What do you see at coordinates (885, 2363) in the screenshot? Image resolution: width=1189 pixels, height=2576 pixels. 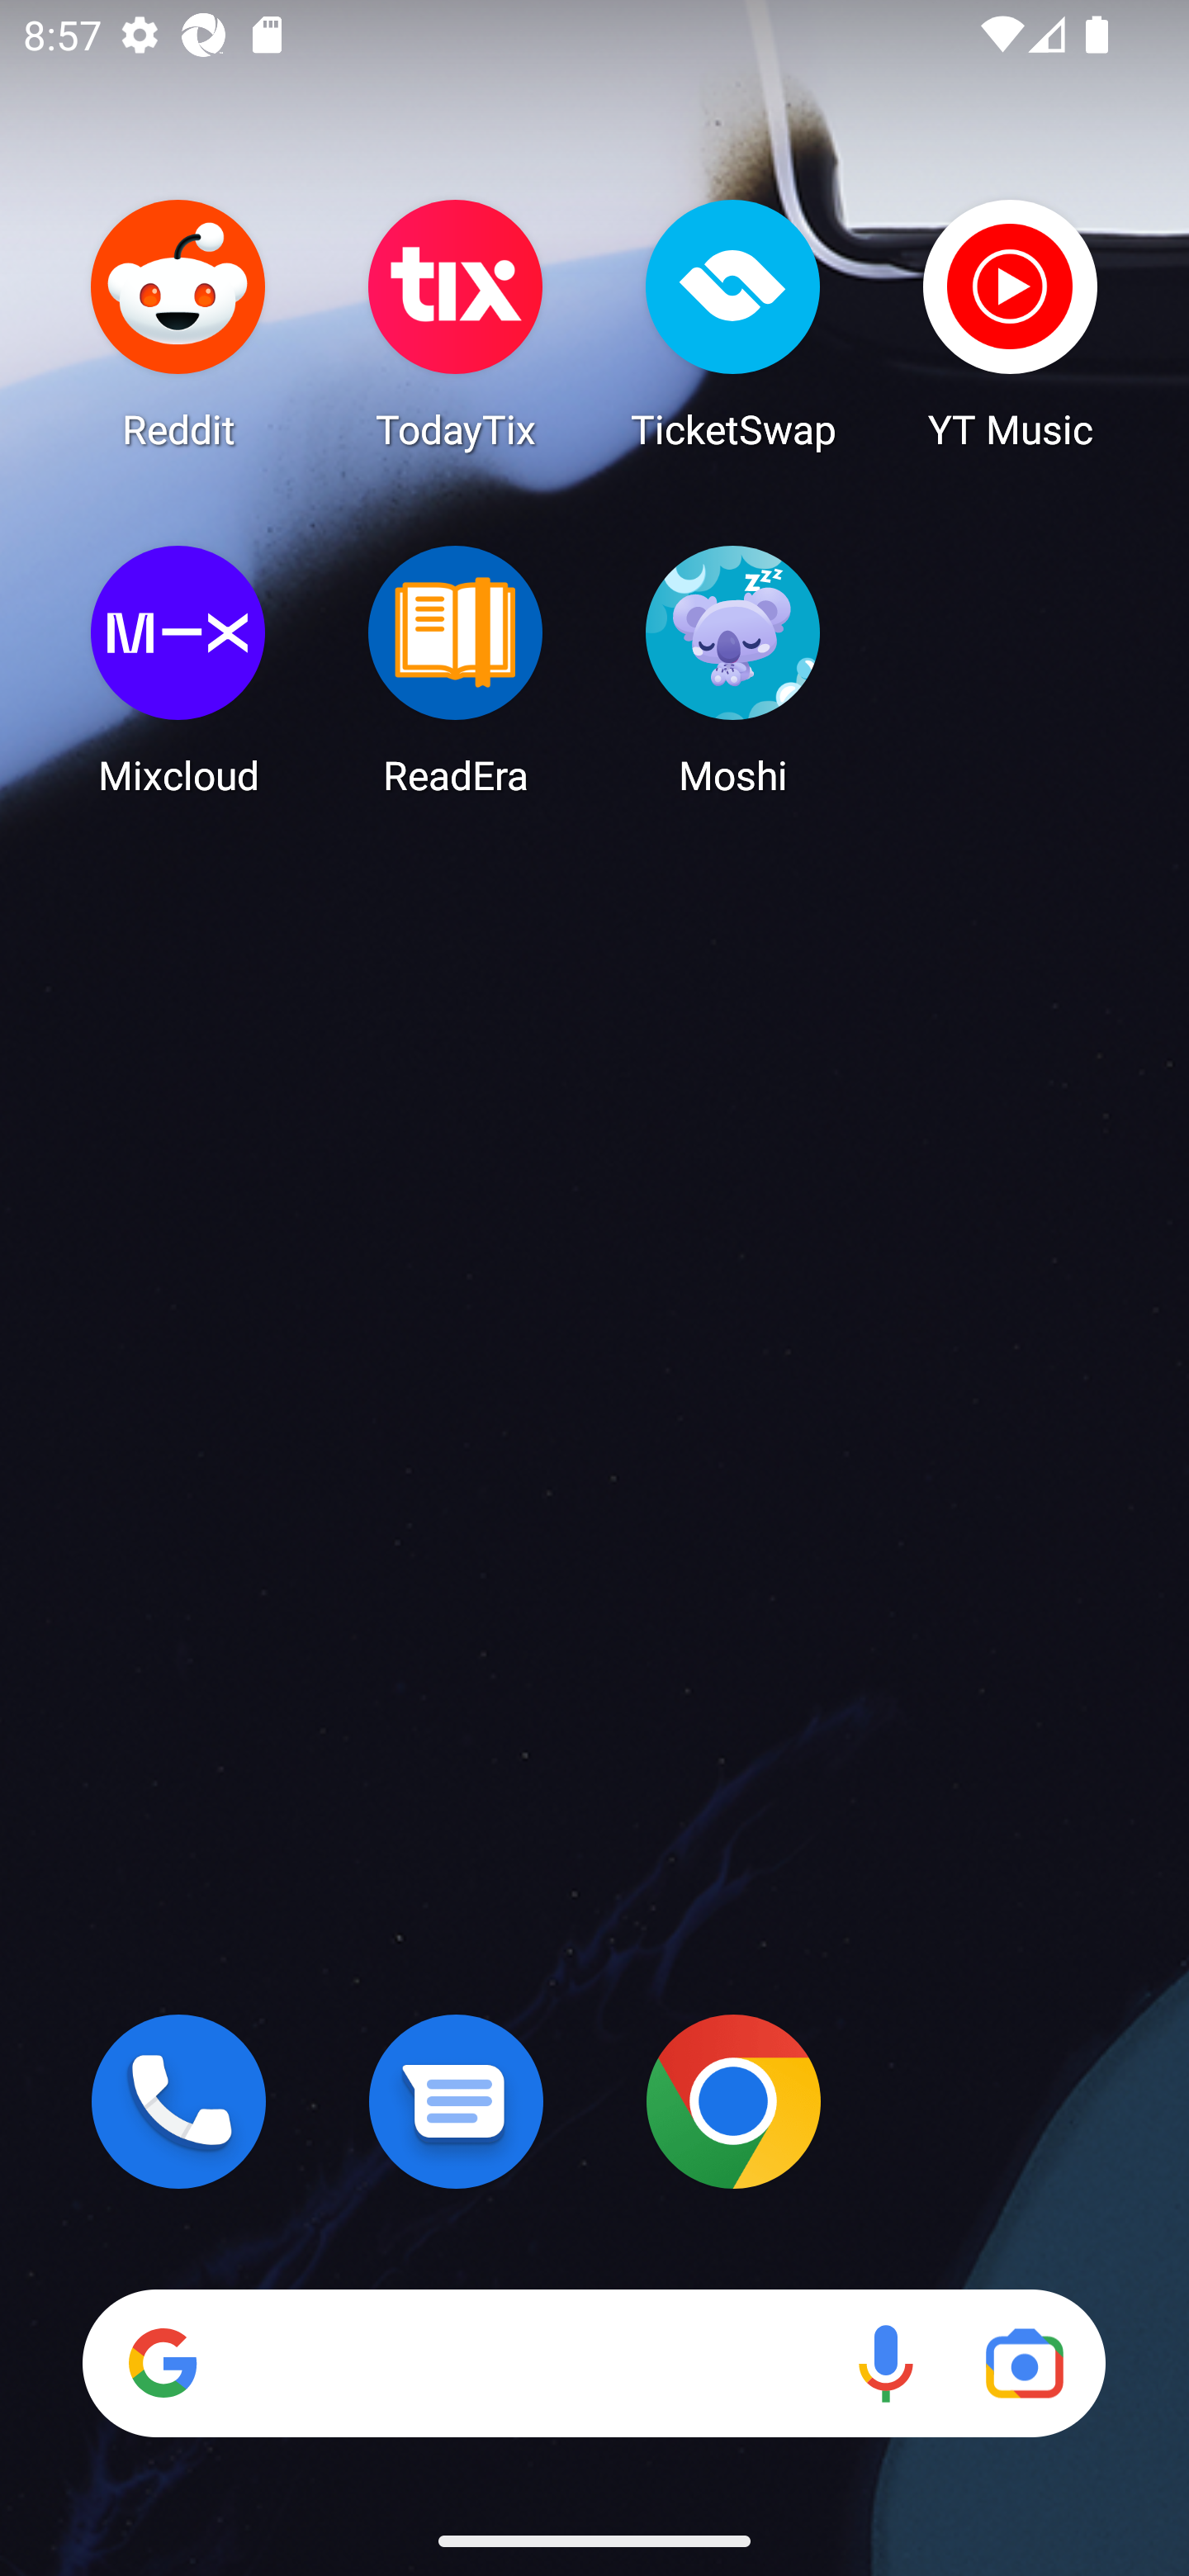 I see `Voice search` at bounding box center [885, 2363].